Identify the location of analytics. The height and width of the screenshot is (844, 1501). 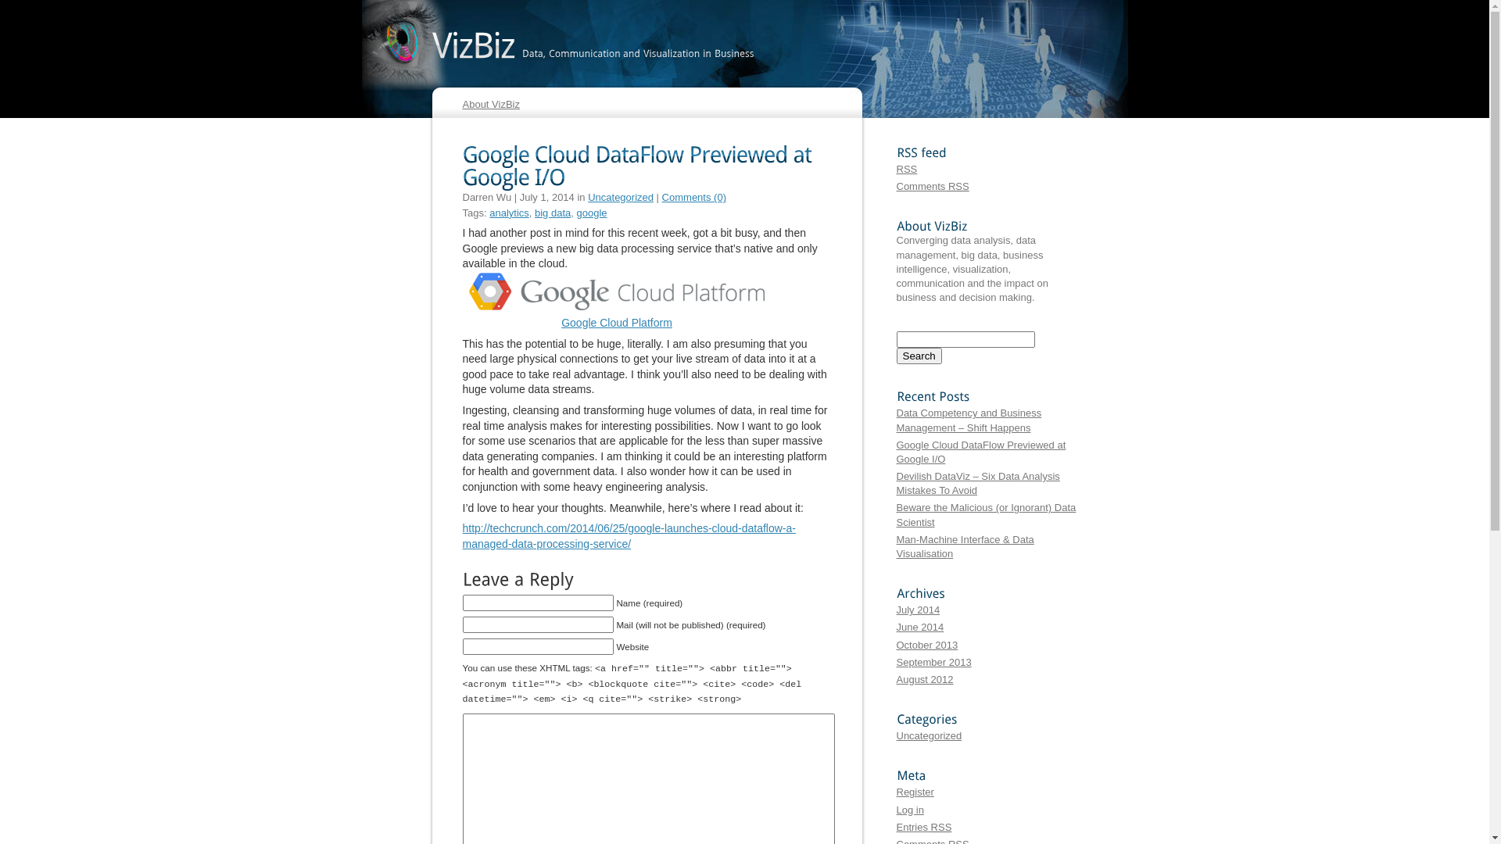
(510, 213).